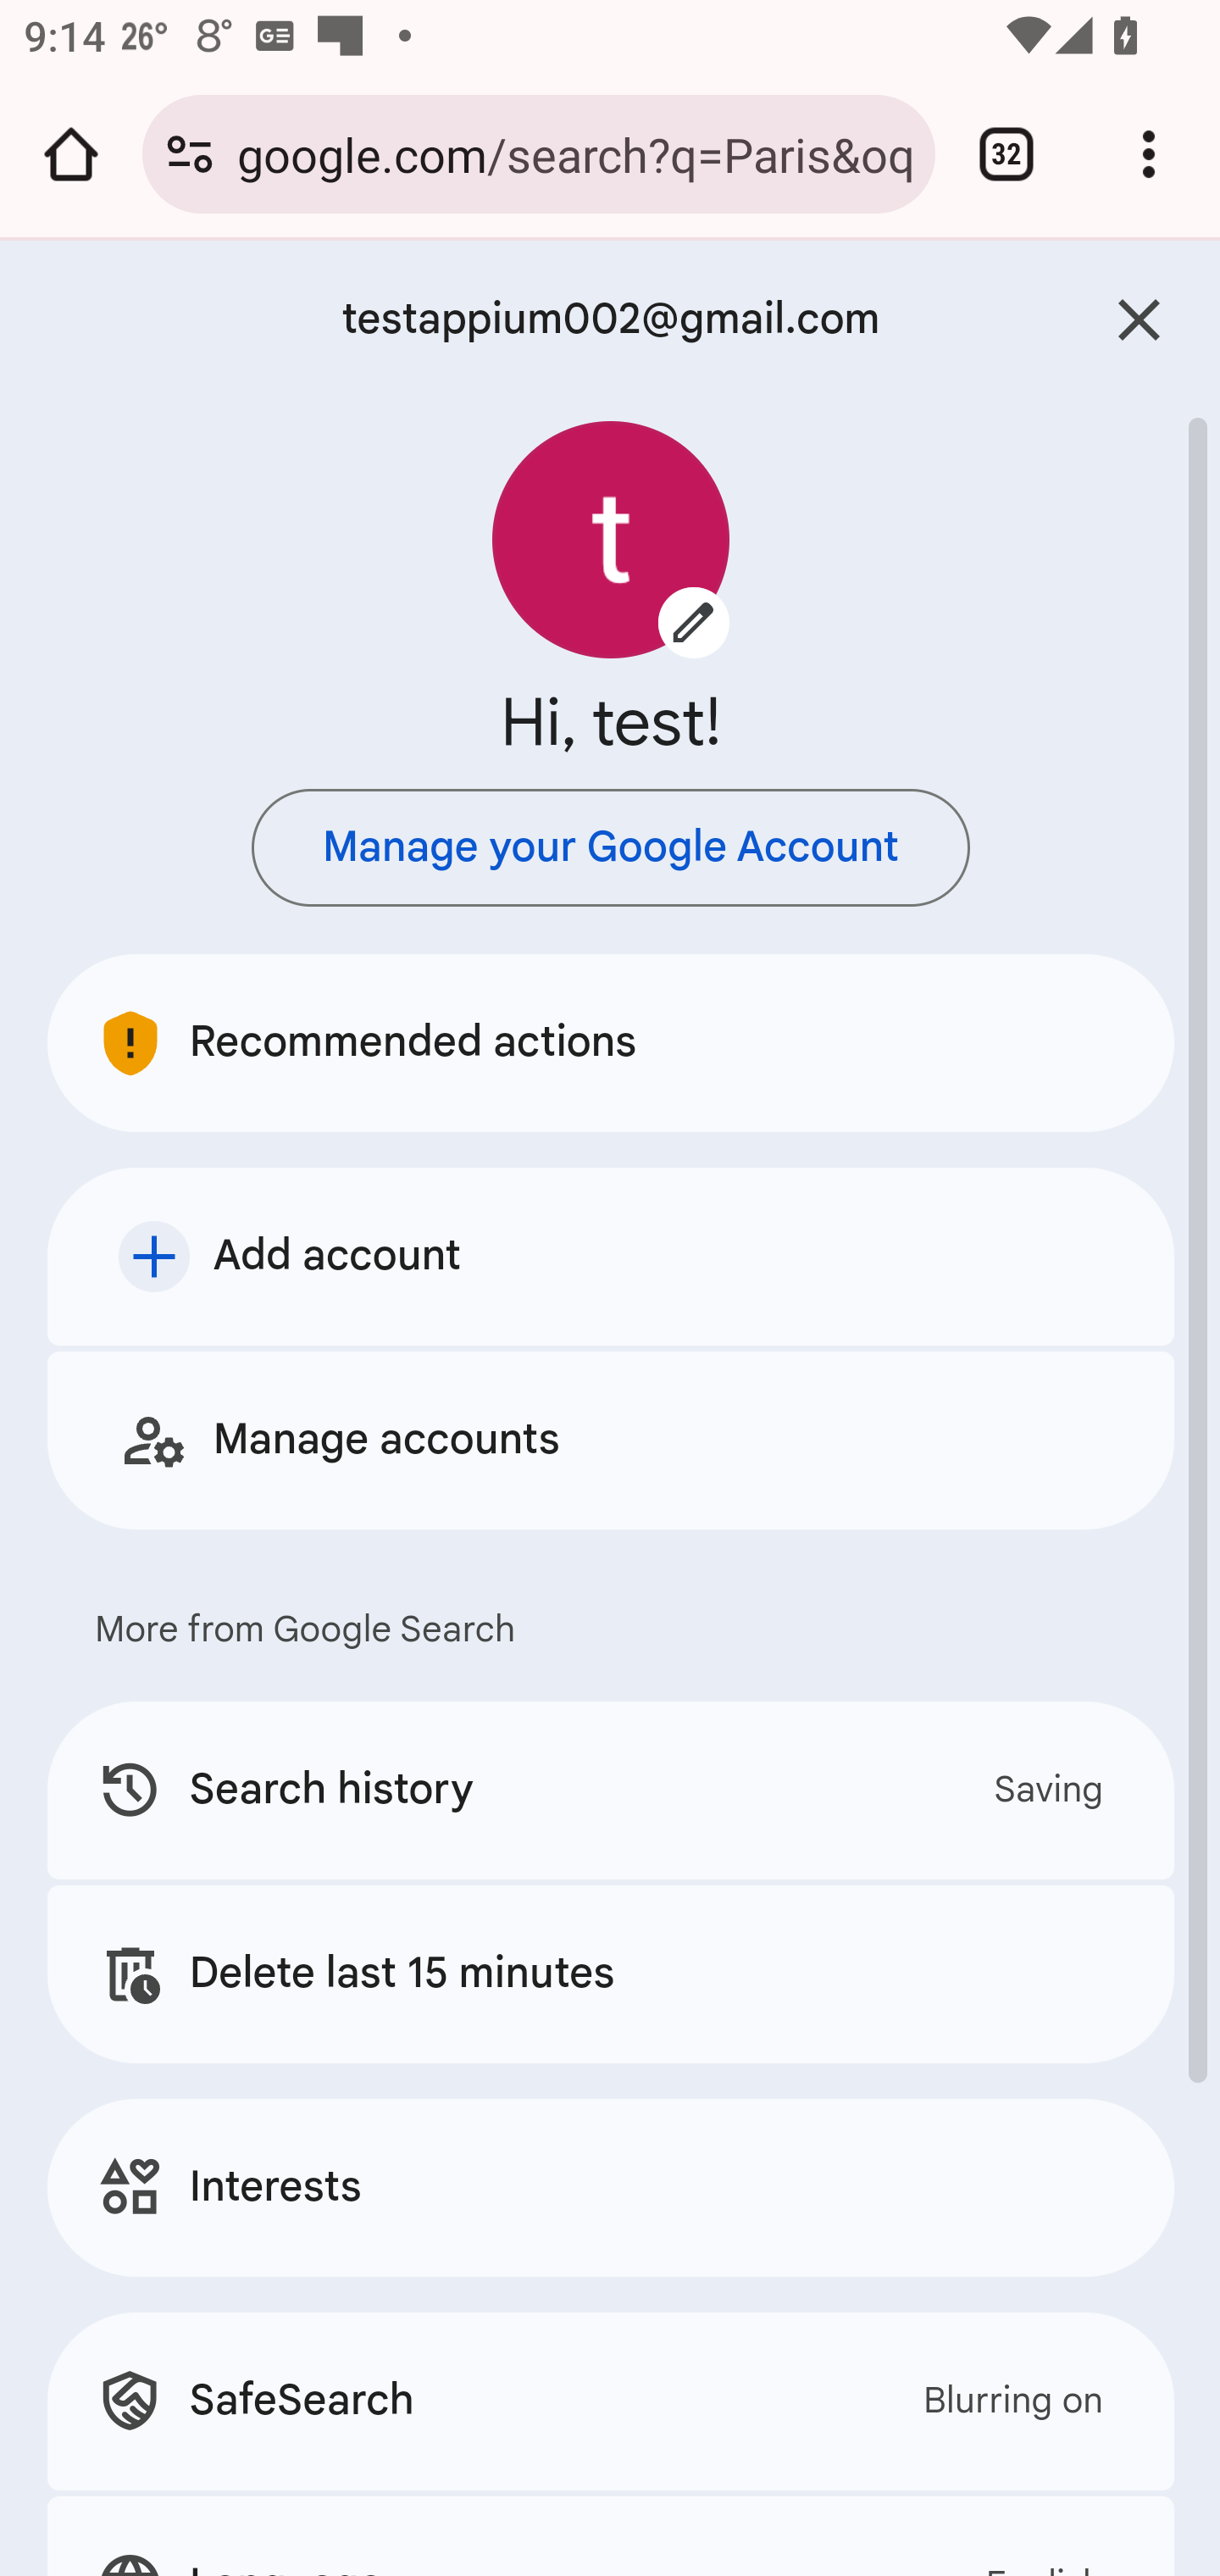 The height and width of the screenshot is (2576, 1220). I want to click on Delete last 15 minutes, so click(612, 1973).